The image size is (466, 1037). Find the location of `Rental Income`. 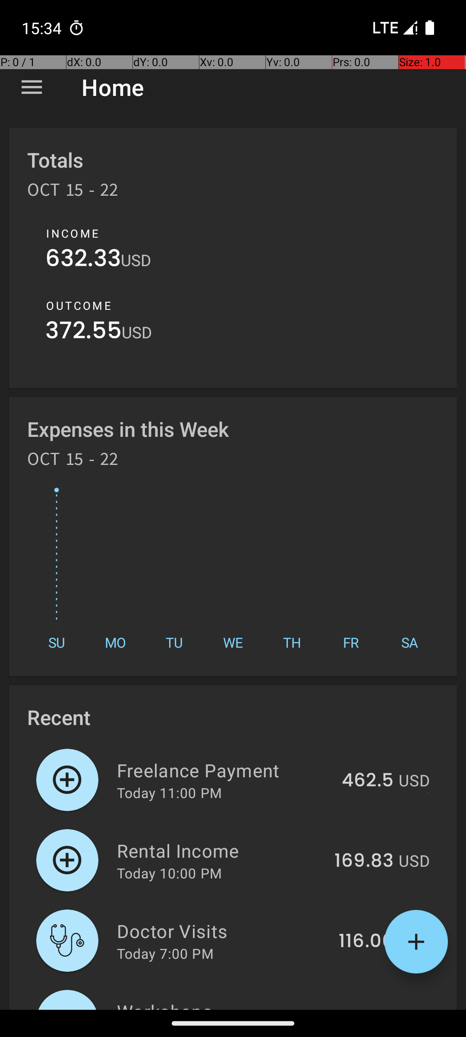

Rental Income is located at coordinates (221, 850).